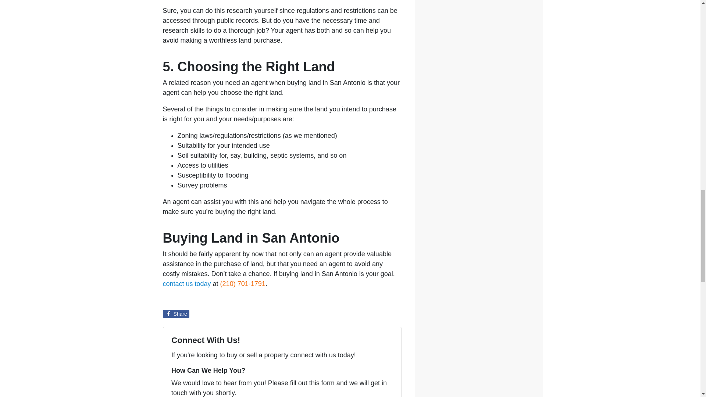 The width and height of the screenshot is (706, 397). What do you see at coordinates (186, 284) in the screenshot?
I see `contact us today` at bounding box center [186, 284].